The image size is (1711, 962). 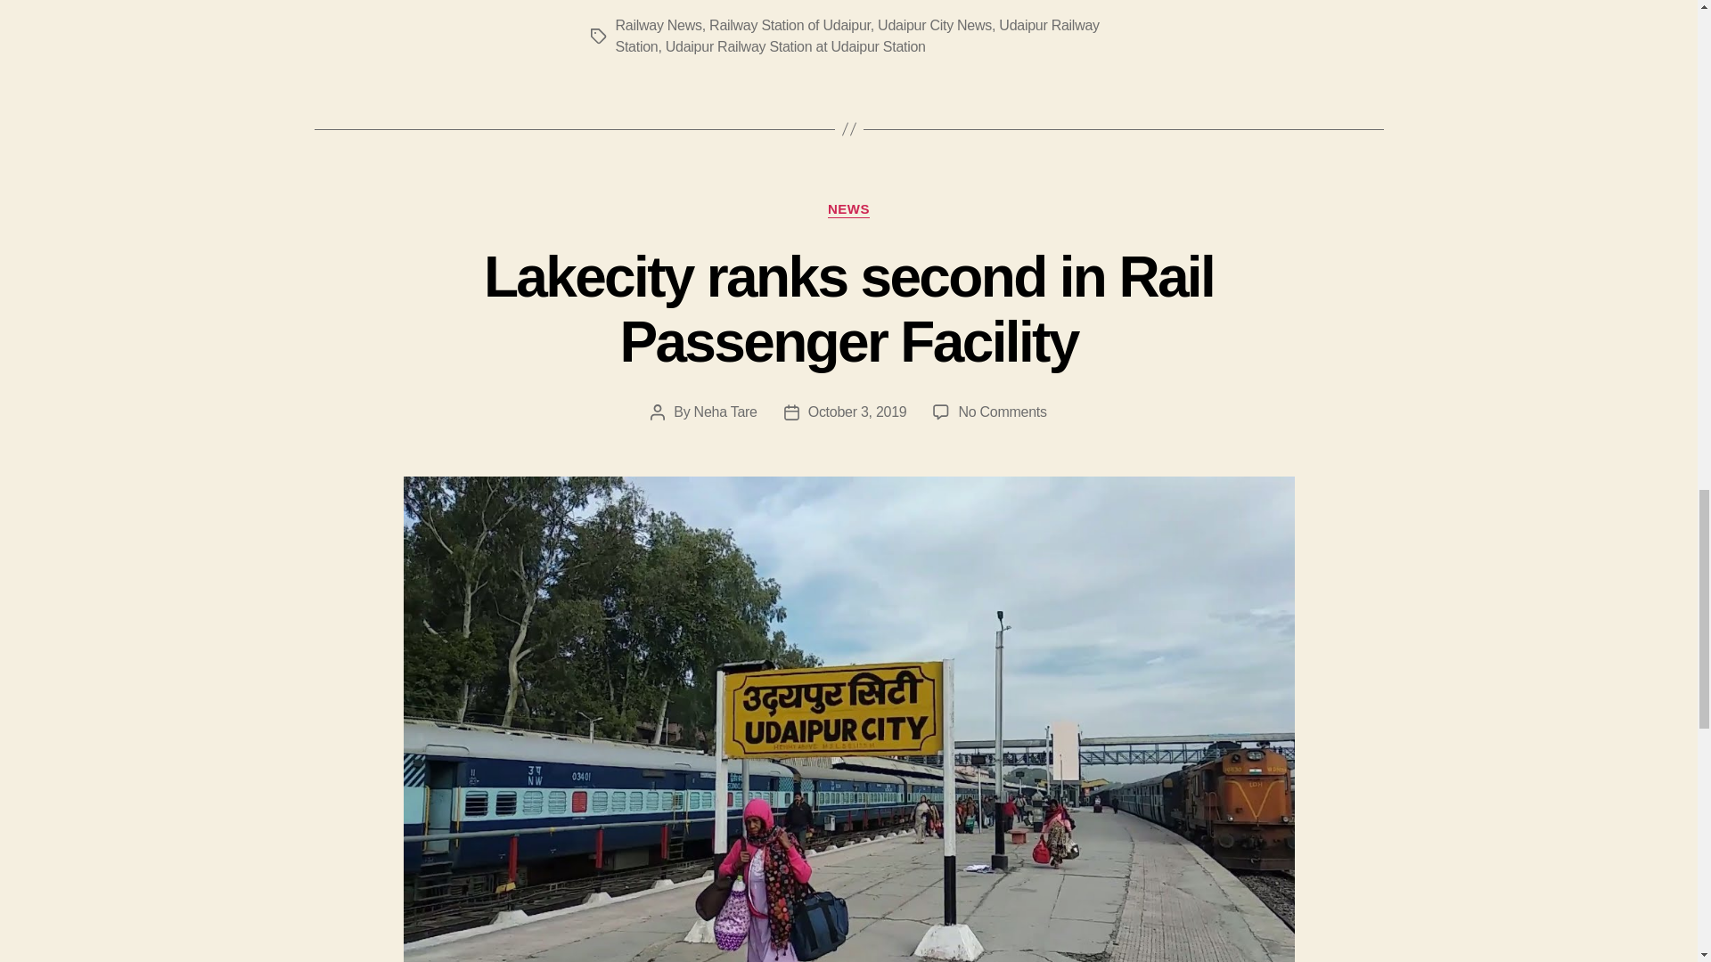 I want to click on Railway News, so click(x=658, y=25).